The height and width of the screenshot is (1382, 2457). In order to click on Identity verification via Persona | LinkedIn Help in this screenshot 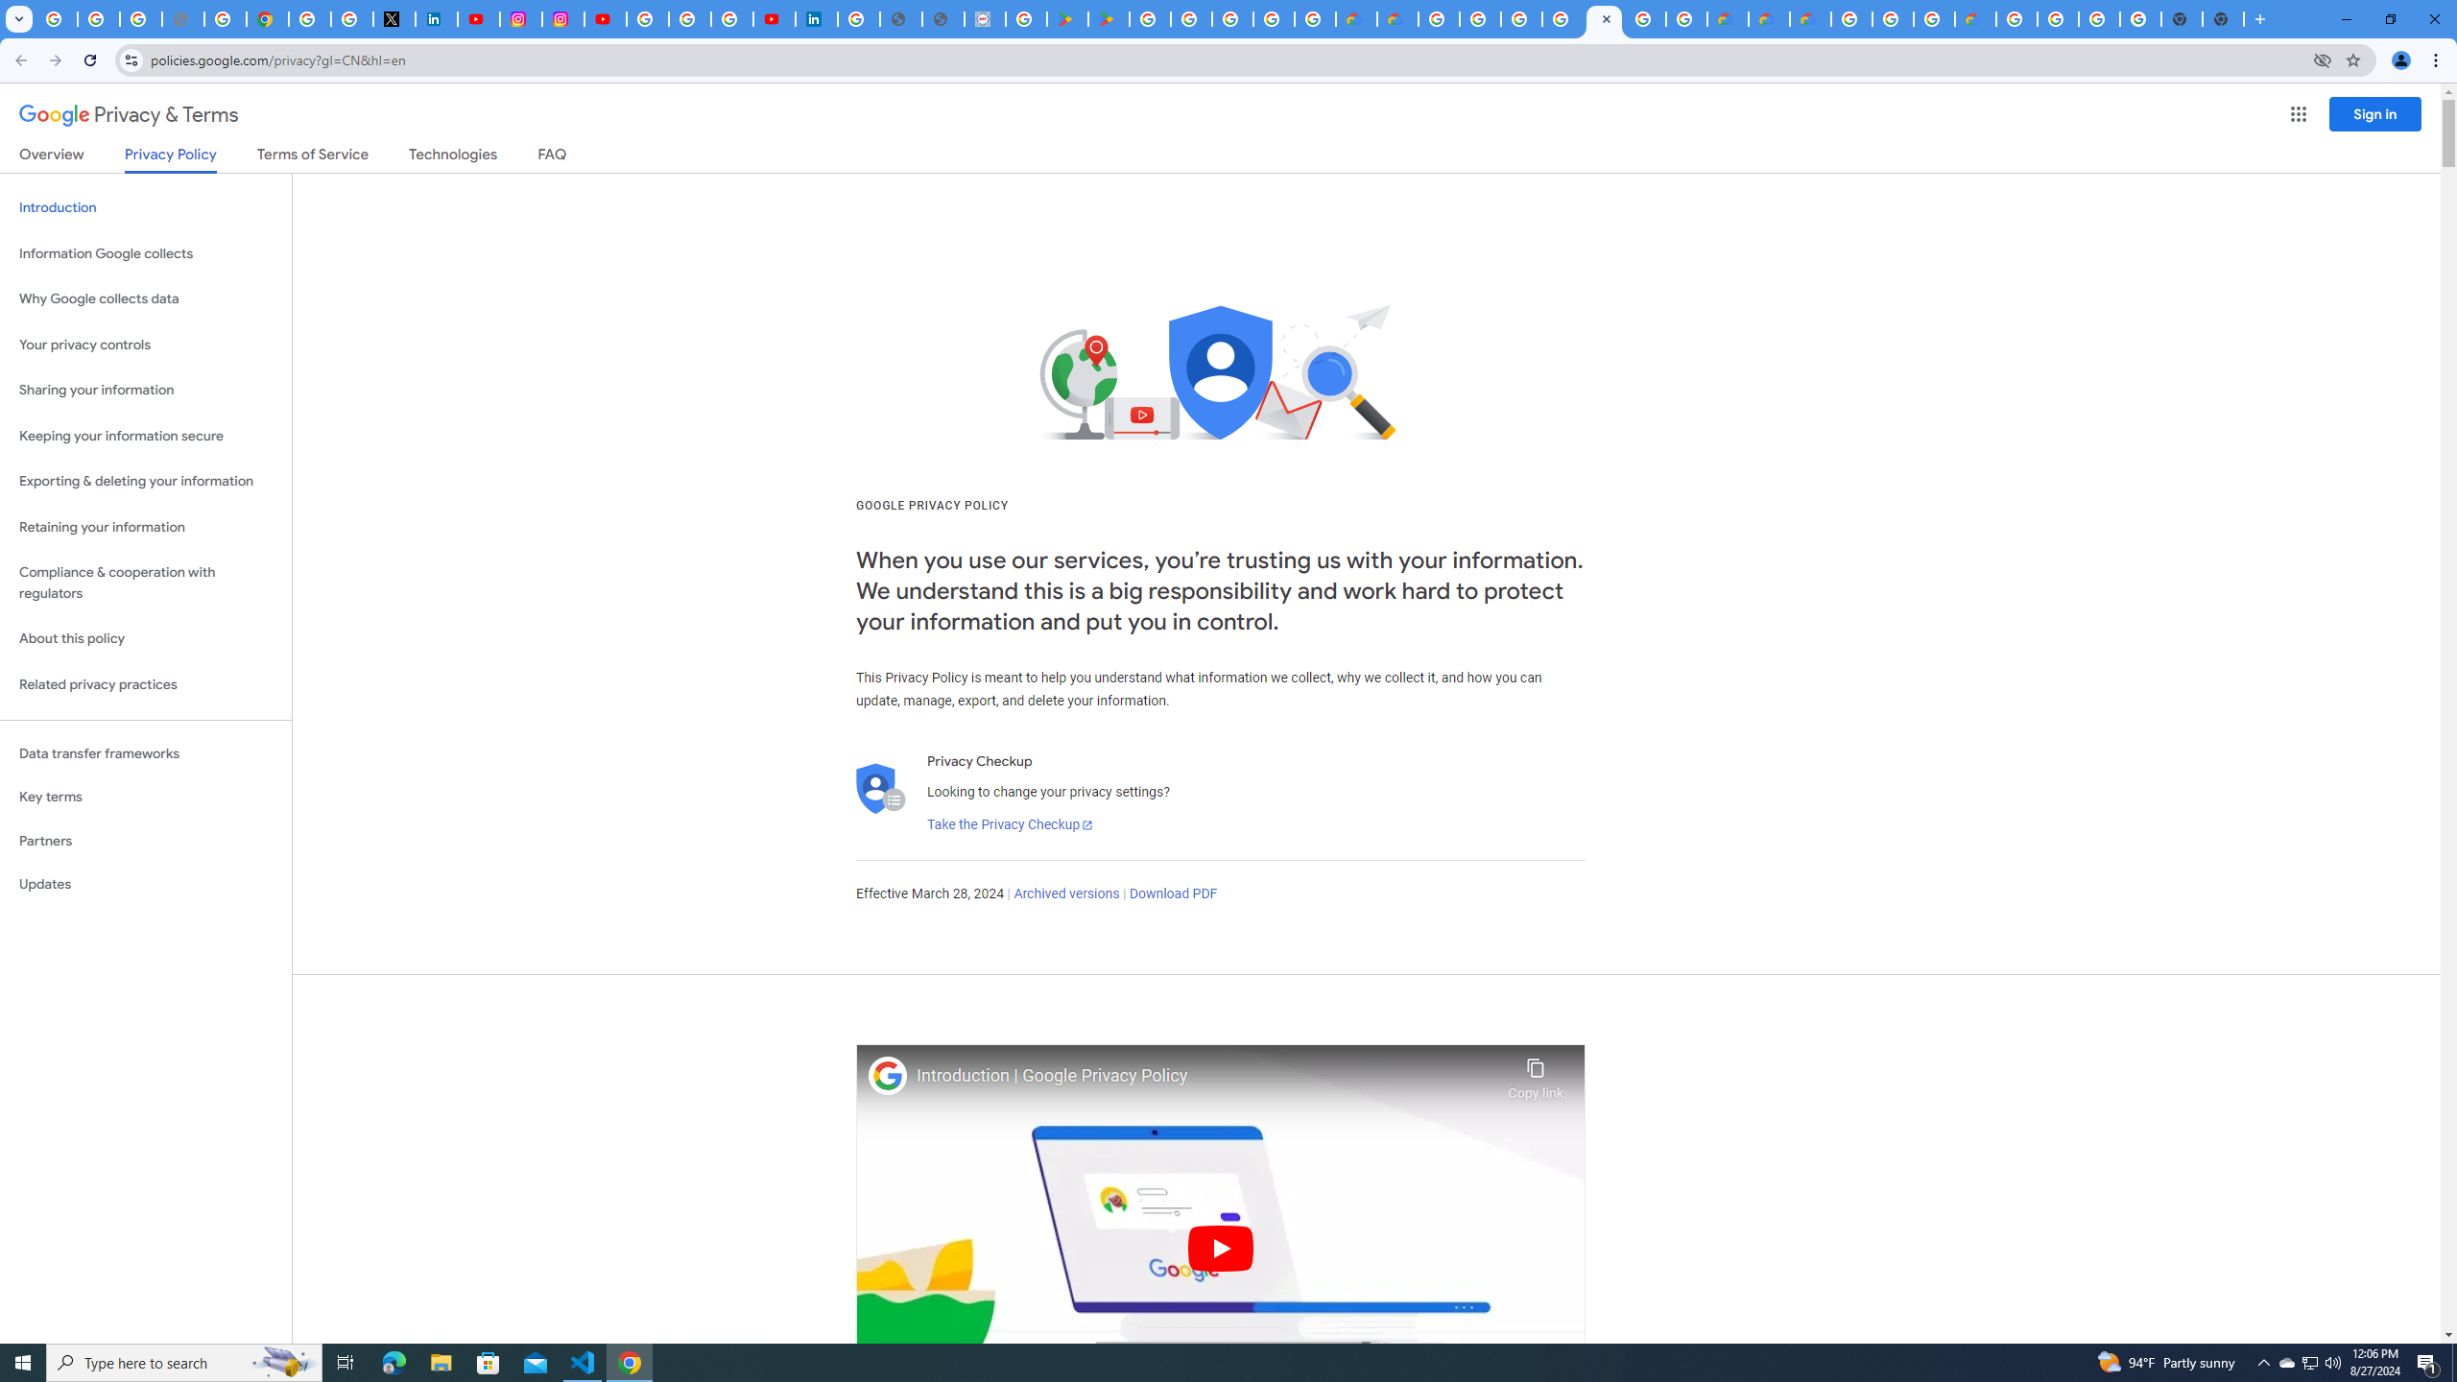, I will do `click(817, 19)`.